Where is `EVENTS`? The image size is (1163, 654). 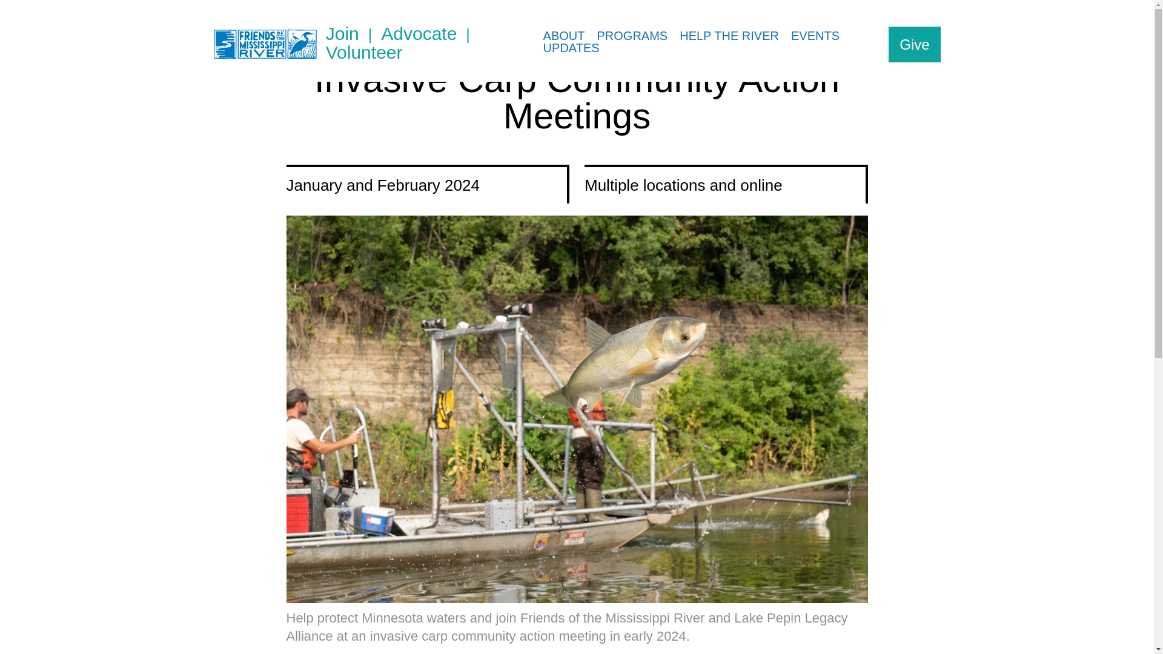
EVENTS is located at coordinates (815, 35).